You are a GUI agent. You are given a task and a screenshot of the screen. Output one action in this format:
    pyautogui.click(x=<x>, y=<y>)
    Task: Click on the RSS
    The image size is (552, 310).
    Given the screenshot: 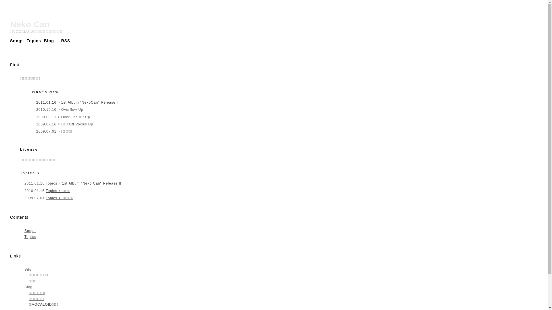 What is the action you would take?
    pyautogui.click(x=64, y=41)
    